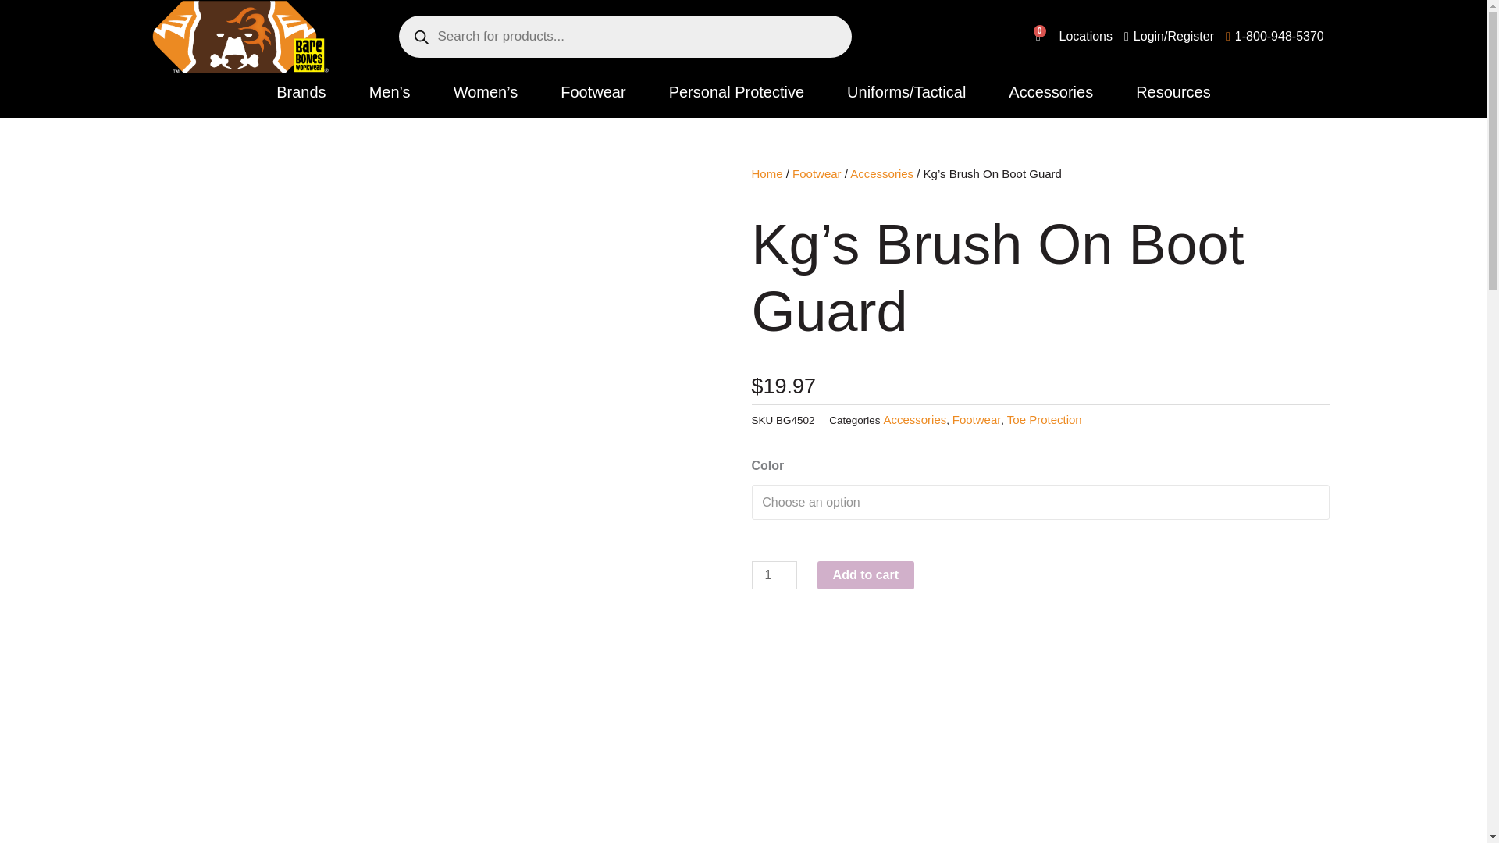 Image resolution: width=1499 pixels, height=843 pixels. What do you see at coordinates (1038, 36) in the screenshot?
I see `1` at bounding box center [1038, 36].